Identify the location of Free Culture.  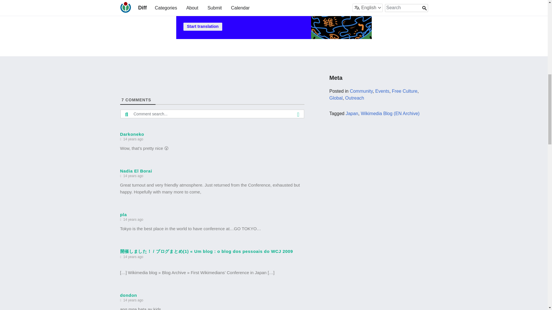
(405, 91).